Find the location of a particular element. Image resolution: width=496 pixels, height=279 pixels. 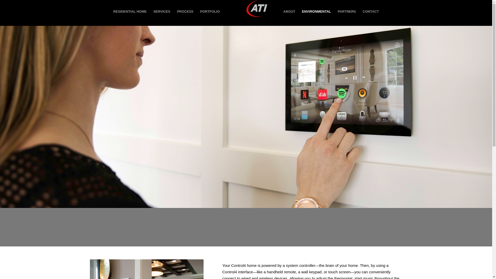

CONTACT is located at coordinates (371, 12).